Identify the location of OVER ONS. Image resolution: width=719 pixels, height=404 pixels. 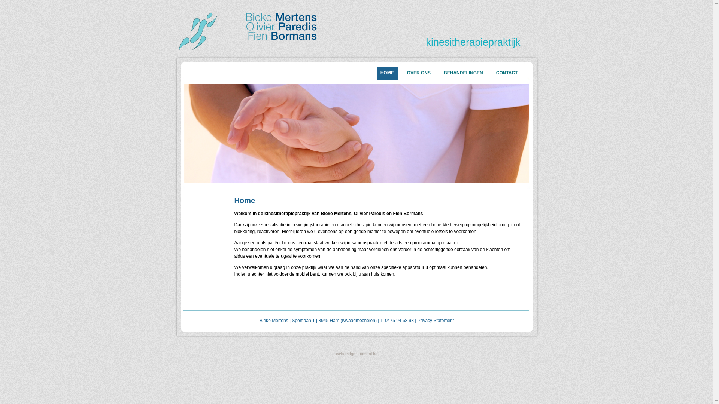
(419, 73).